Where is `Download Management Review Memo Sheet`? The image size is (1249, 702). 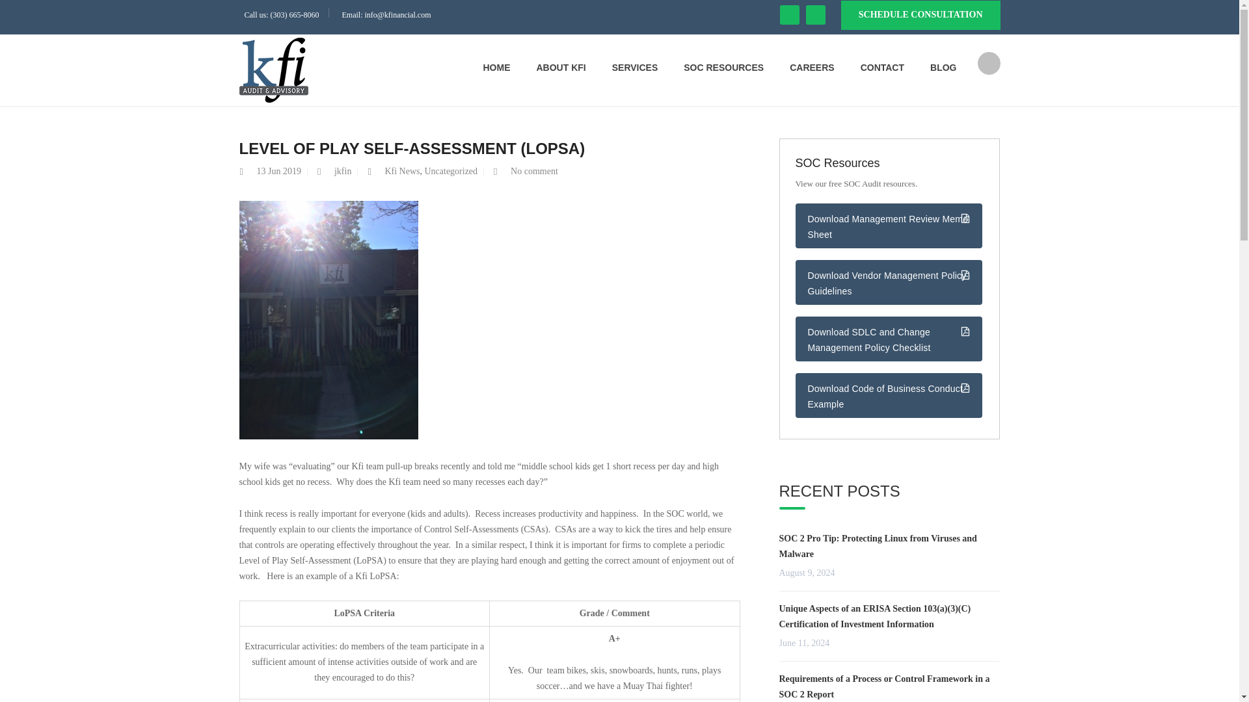 Download Management Review Memo Sheet is located at coordinates (888, 226).